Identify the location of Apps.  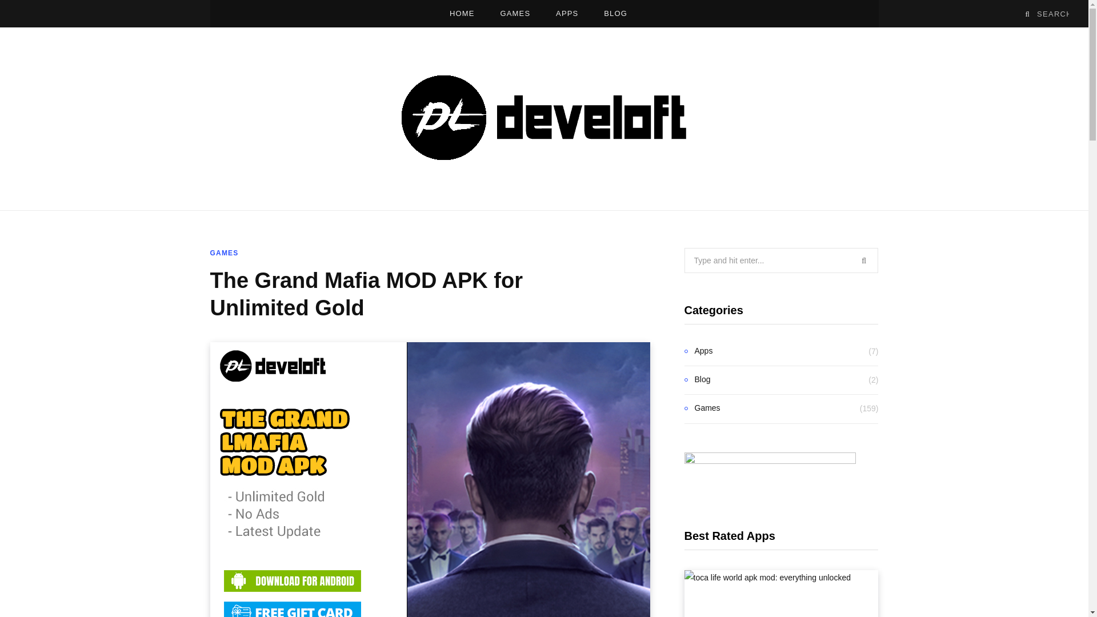
(699, 351).